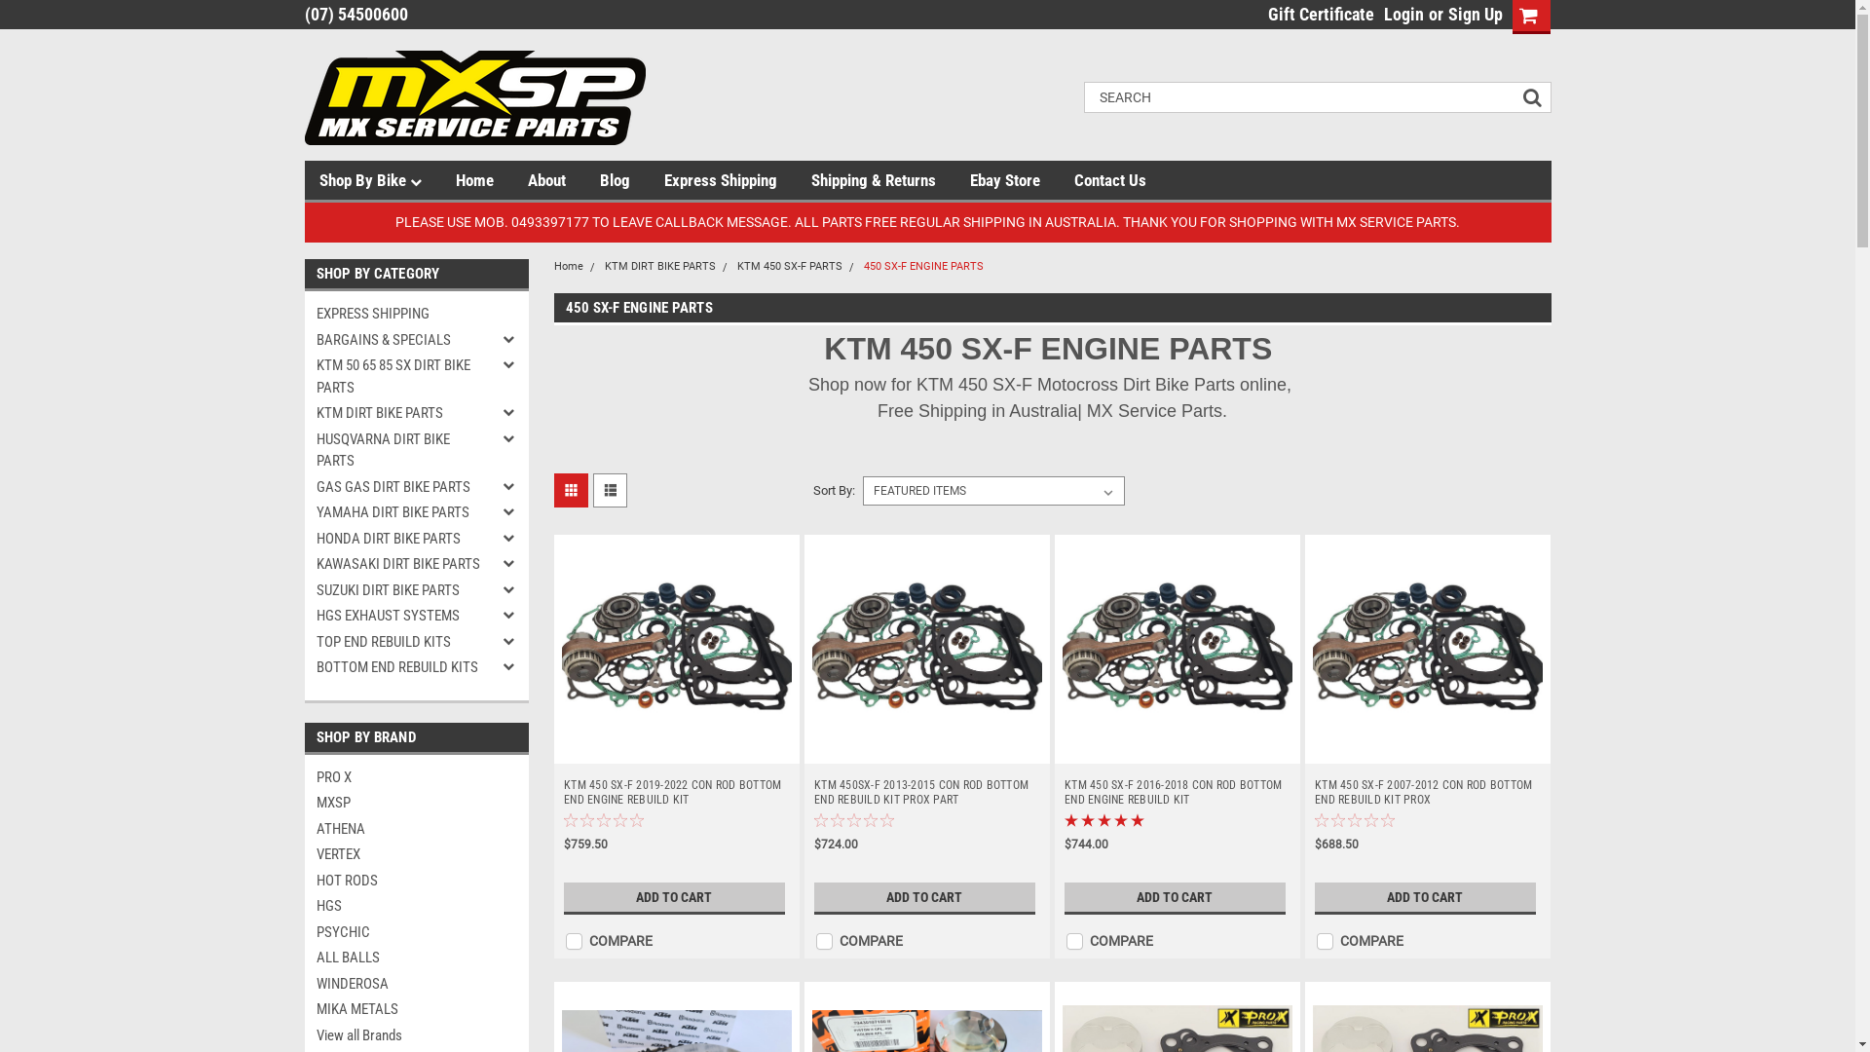 The image size is (1870, 1052). What do you see at coordinates (1178, 792) in the screenshot?
I see `KTM 450 SX-F 2016-2018 CON ROD BOTTOM END ENGINE REBUILD KIT` at bounding box center [1178, 792].